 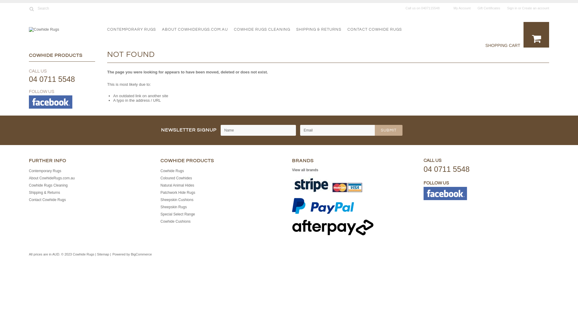 What do you see at coordinates (48, 185) in the screenshot?
I see `Cowhide Rugs Cleaning` at bounding box center [48, 185].